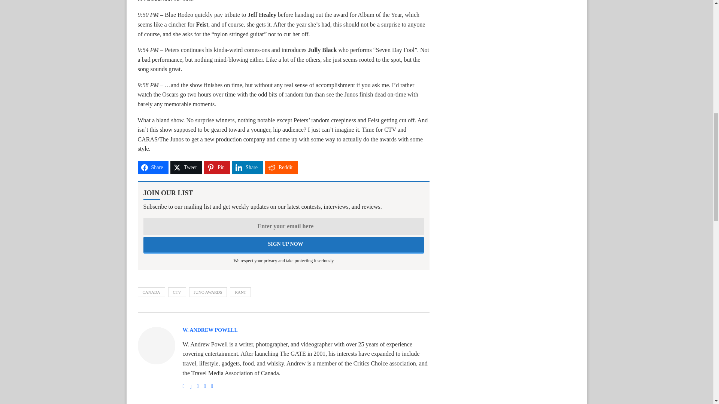 The image size is (719, 404). Describe the element at coordinates (154, 167) in the screenshot. I see `Share on Share` at that location.